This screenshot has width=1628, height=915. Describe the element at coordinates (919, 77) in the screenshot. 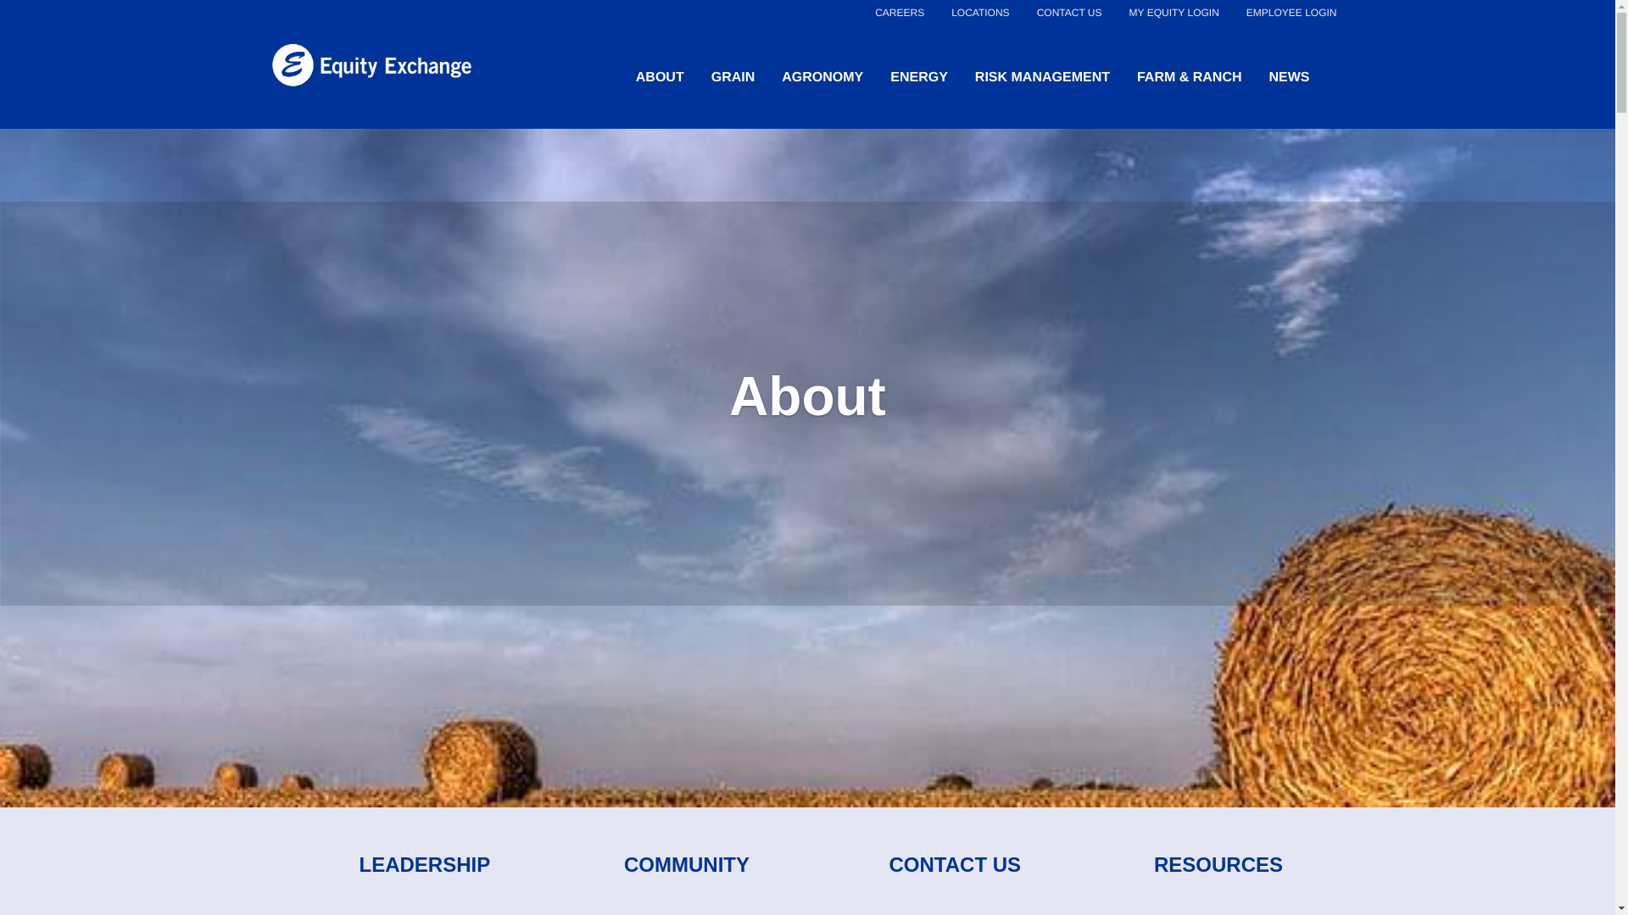

I see `ENERGY` at that location.